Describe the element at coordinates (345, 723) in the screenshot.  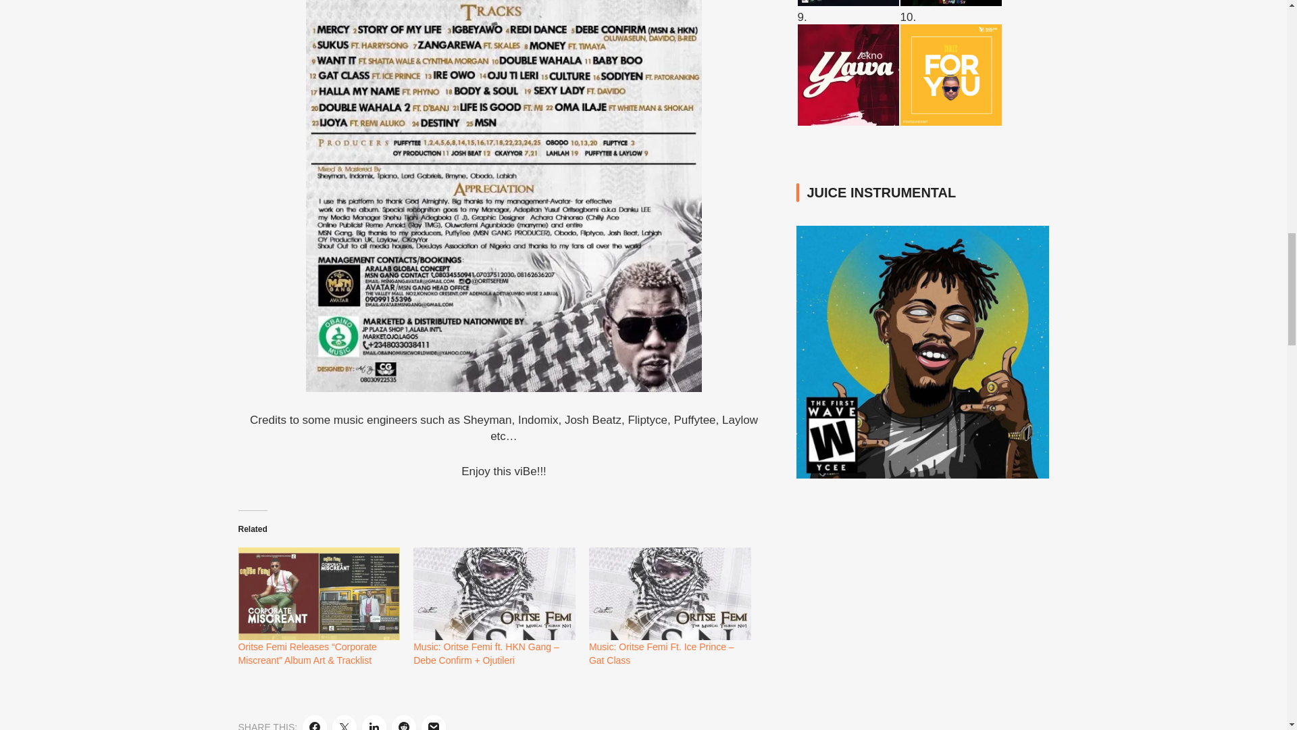
I see `Share On Twitter` at that location.